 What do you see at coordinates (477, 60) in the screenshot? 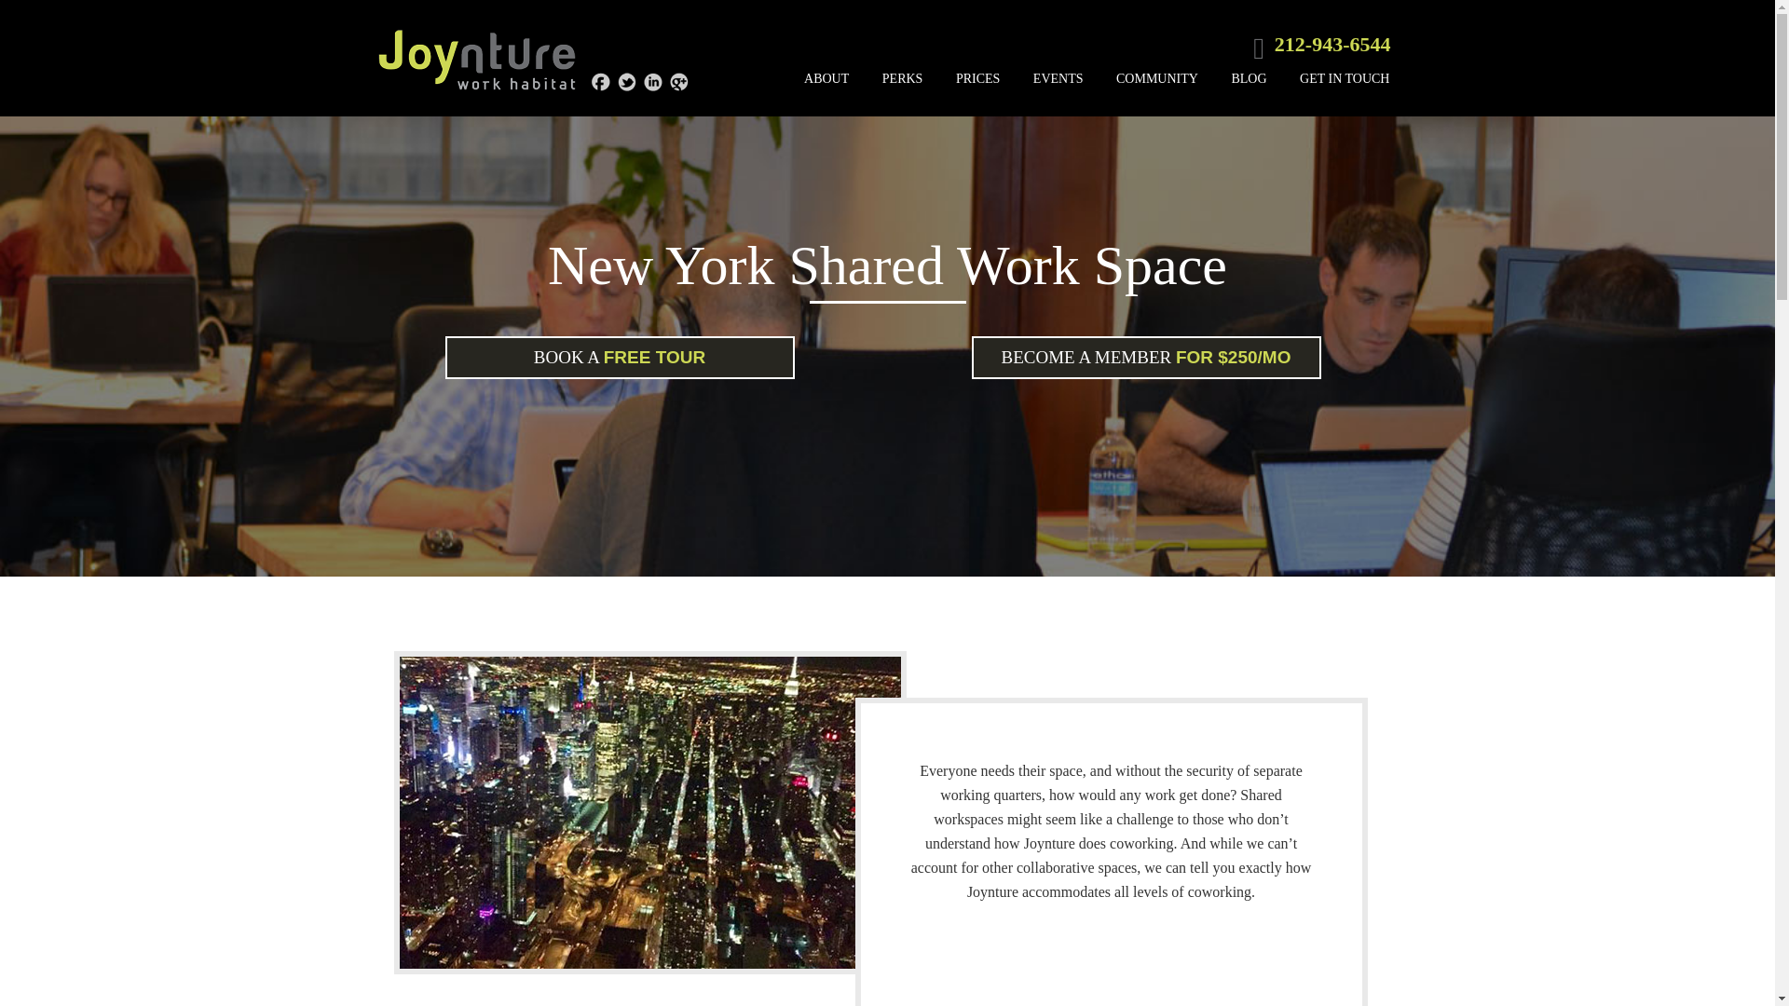
I see ` Joynture` at bounding box center [477, 60].